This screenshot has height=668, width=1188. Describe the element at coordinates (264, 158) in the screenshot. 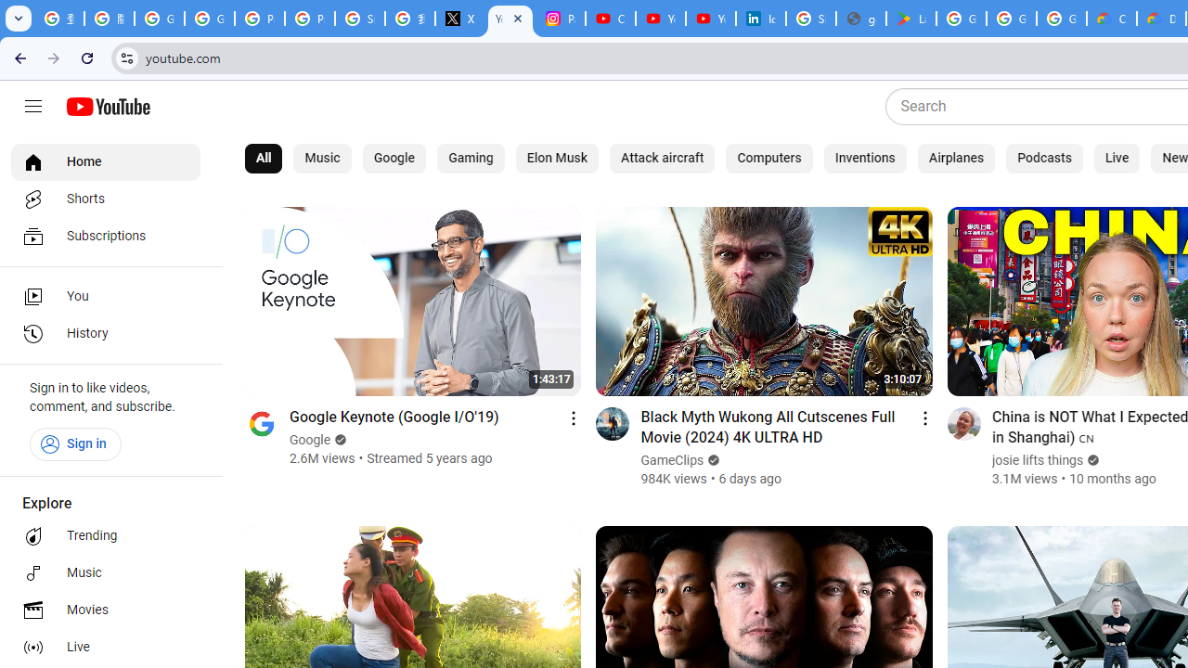

I see `All` at that location.